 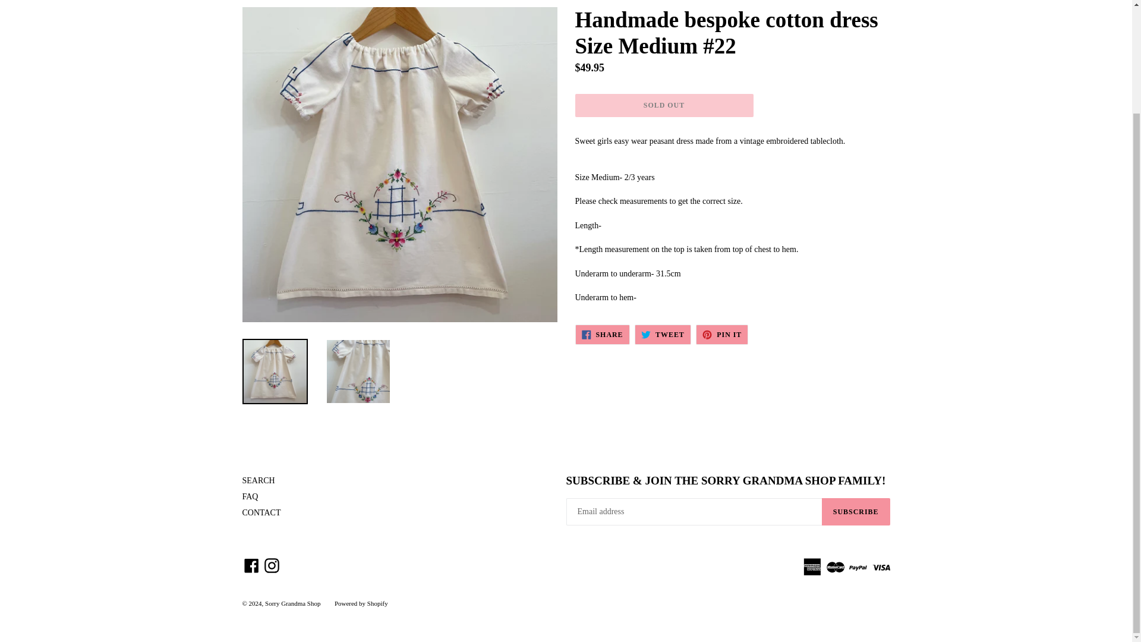 What do you see at coordinates (663, 334) in the screenshot?
I see `SOLD OUT` at bounding box center [663, 334].